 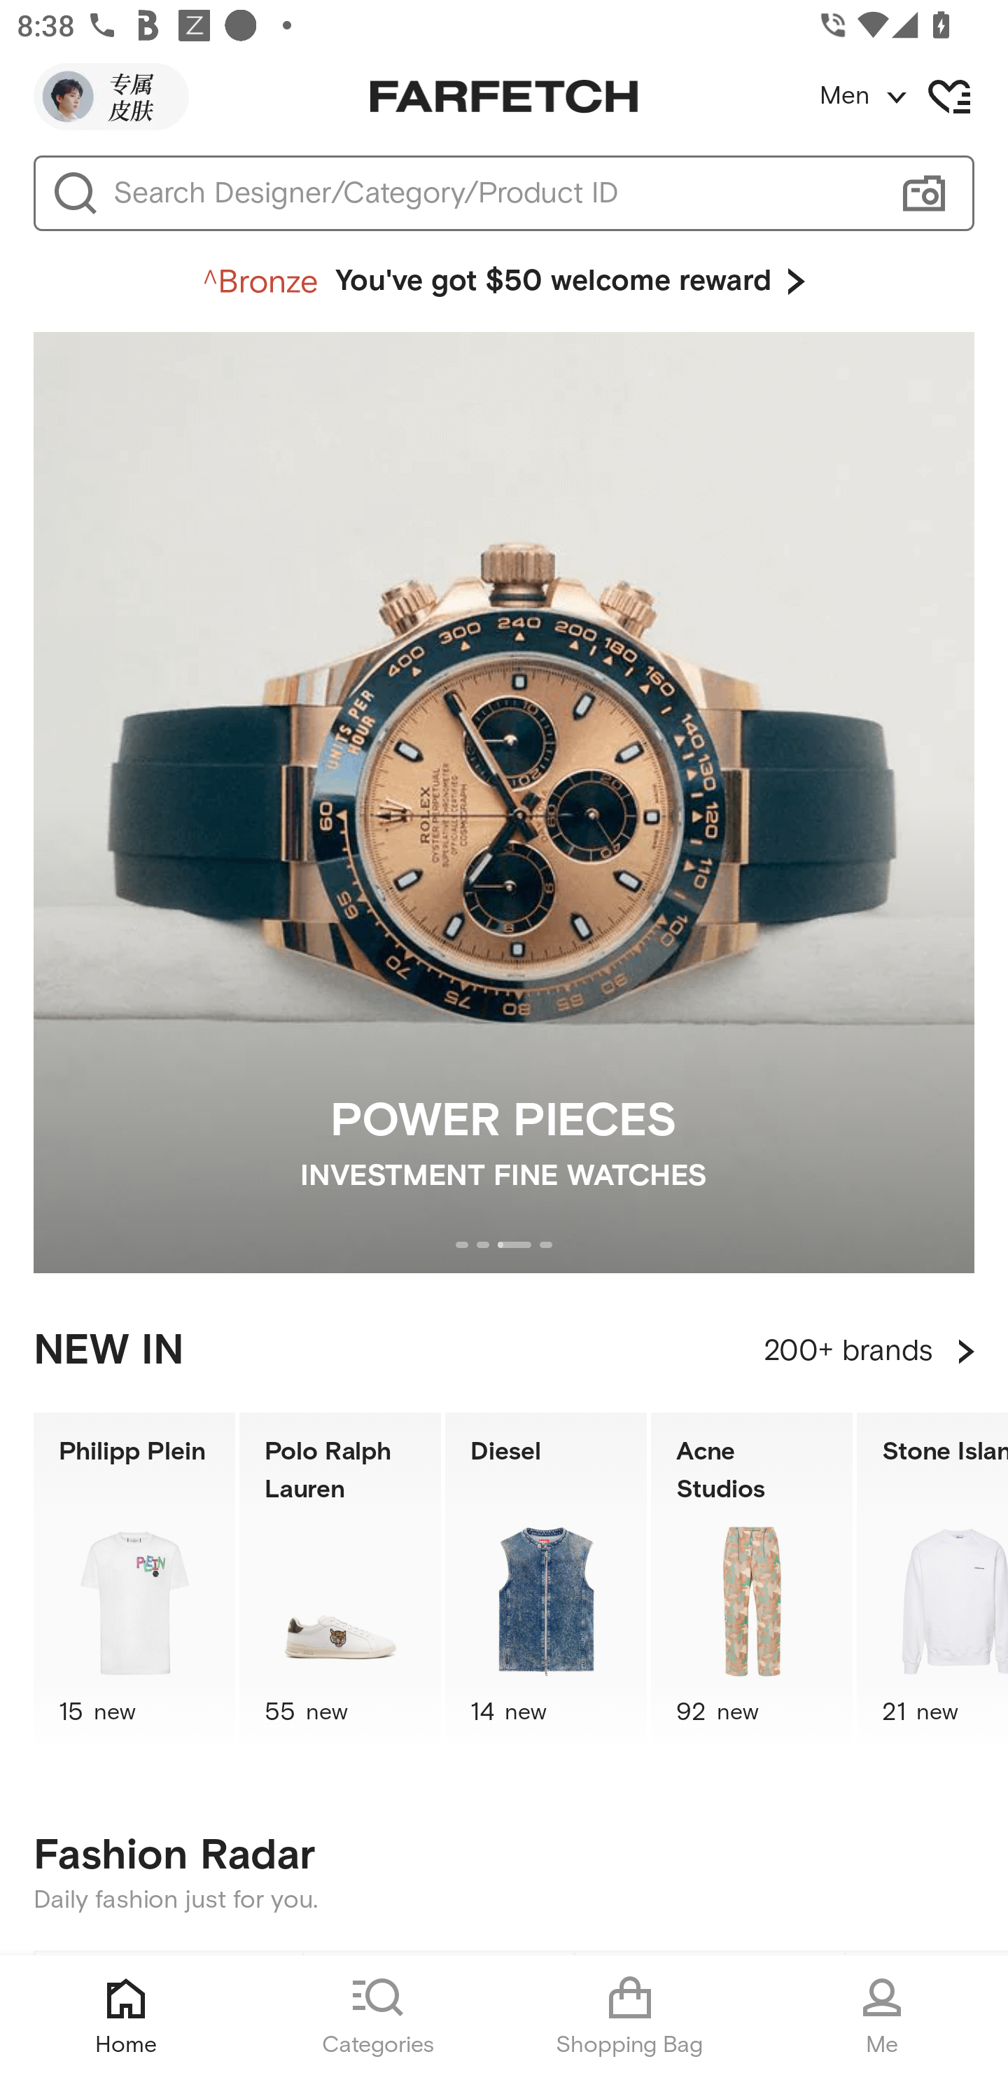 I want to click on Sale, so click(x=169, y=2013).